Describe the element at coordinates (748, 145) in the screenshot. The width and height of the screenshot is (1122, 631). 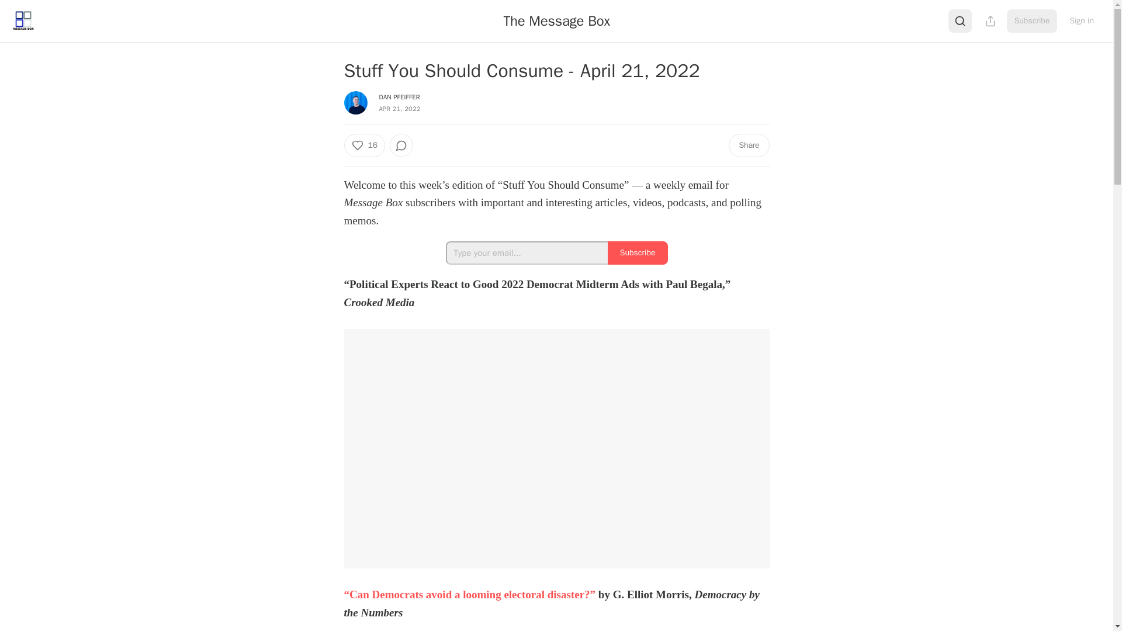
I see `Share` at that location.